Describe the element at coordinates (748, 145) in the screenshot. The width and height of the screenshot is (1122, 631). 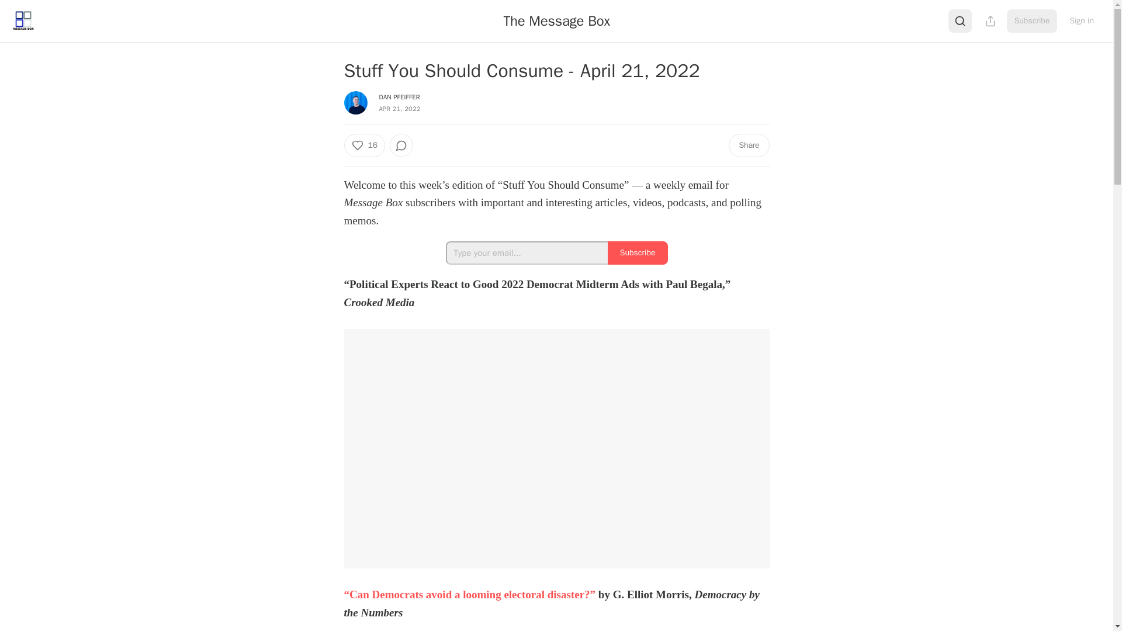
I see `Share` at that location.